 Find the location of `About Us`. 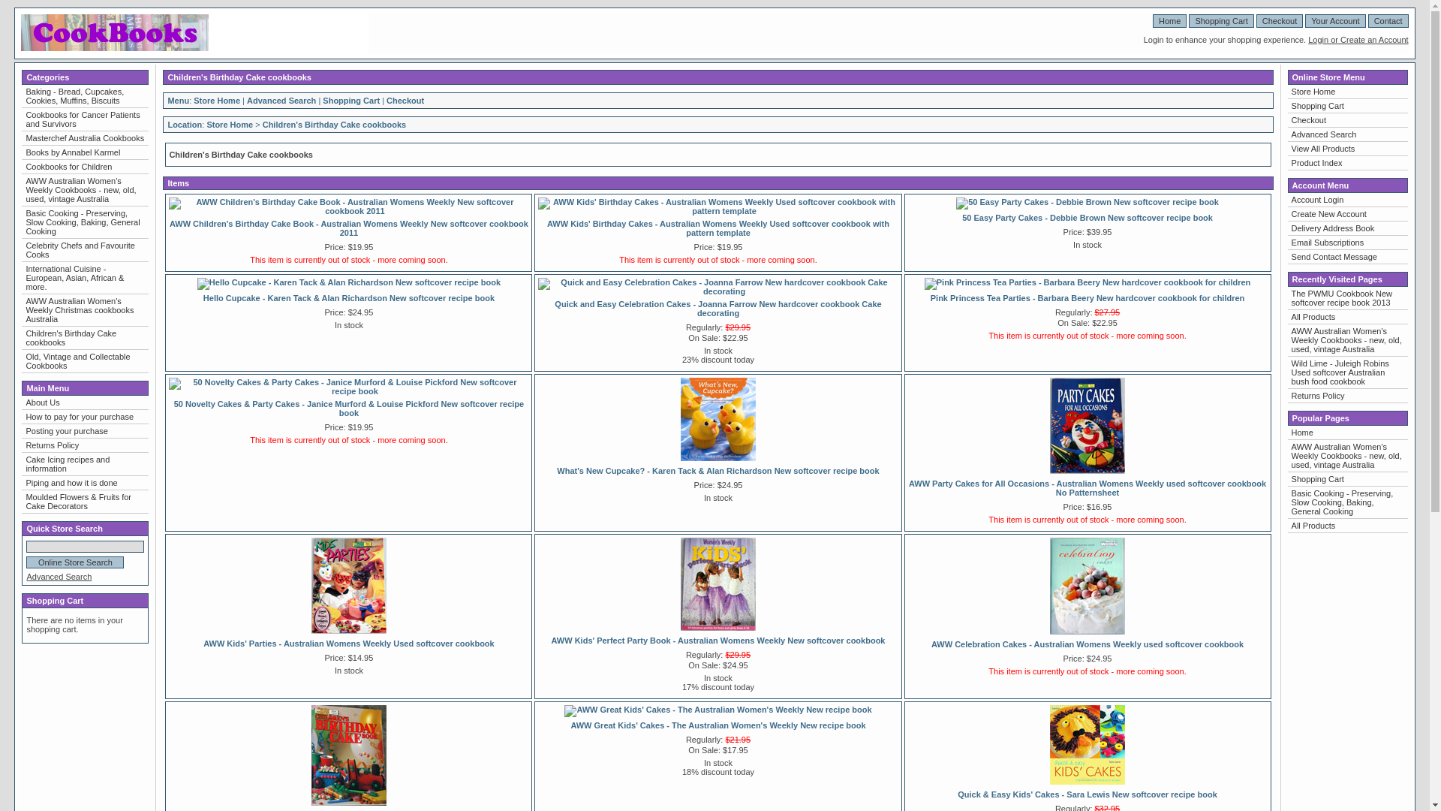

About Us is located at coordinates (86, 402).